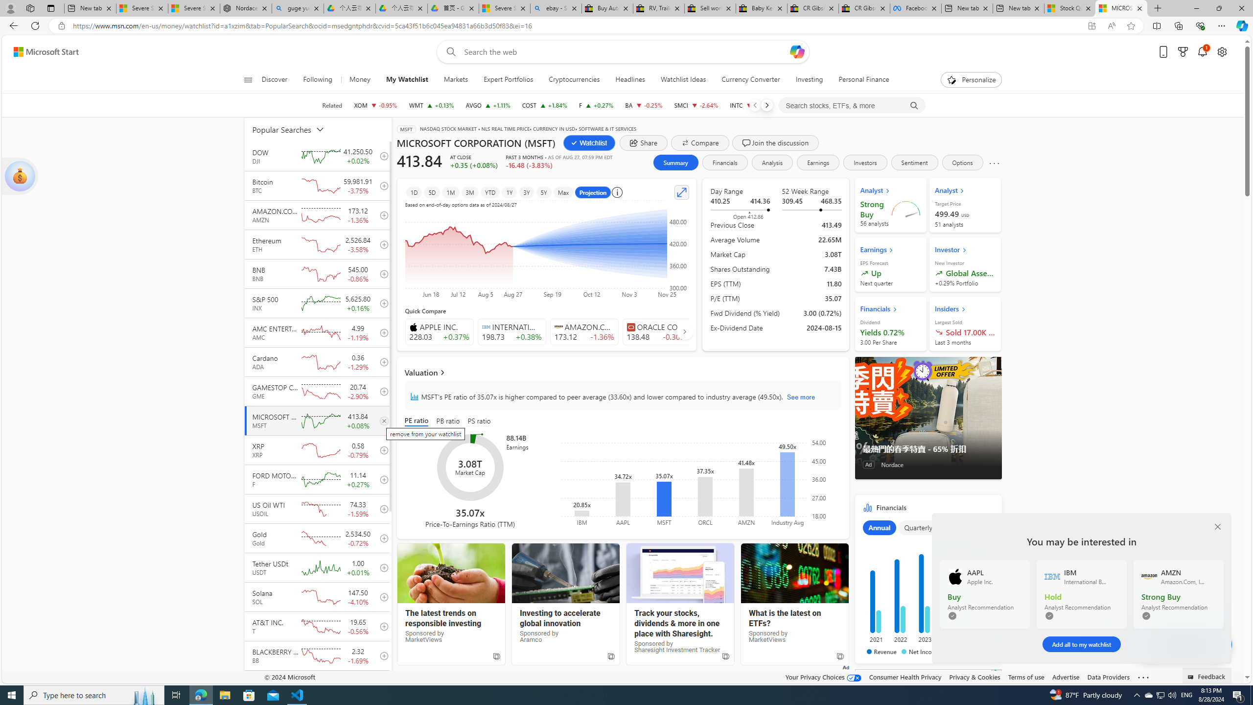  Describe the element at coordinates (574, 80) in the screenshot. I see `Cryptocurrencies` at that location.